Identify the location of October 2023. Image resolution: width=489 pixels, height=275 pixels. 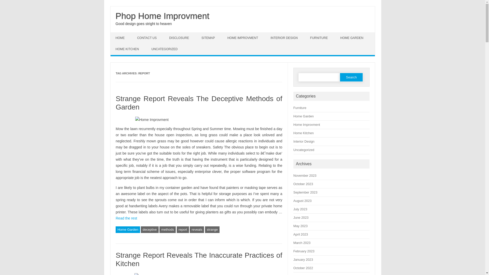
(303, 184).